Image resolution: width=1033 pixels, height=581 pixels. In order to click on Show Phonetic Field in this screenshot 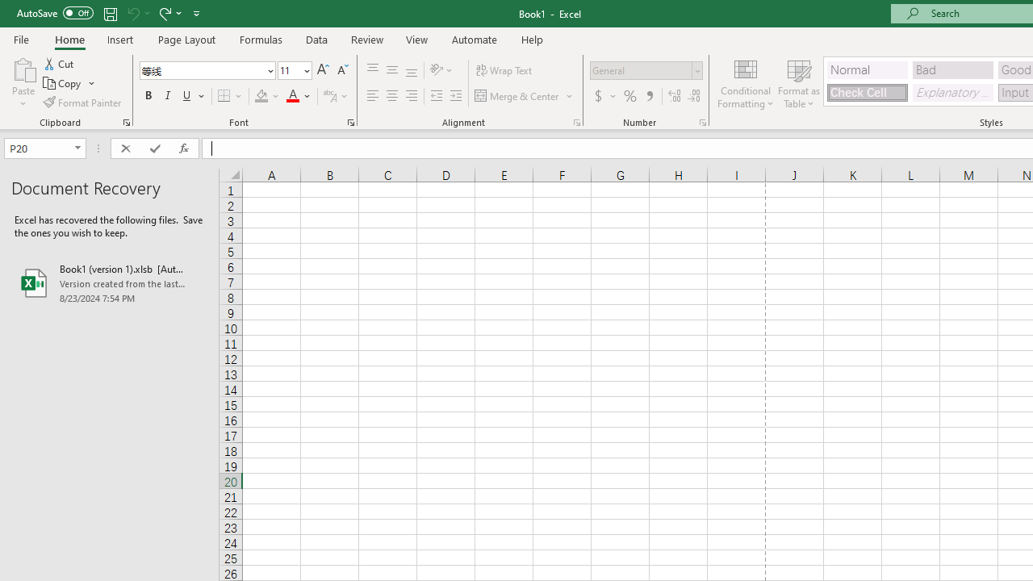, I will do `click(336, 97)`.